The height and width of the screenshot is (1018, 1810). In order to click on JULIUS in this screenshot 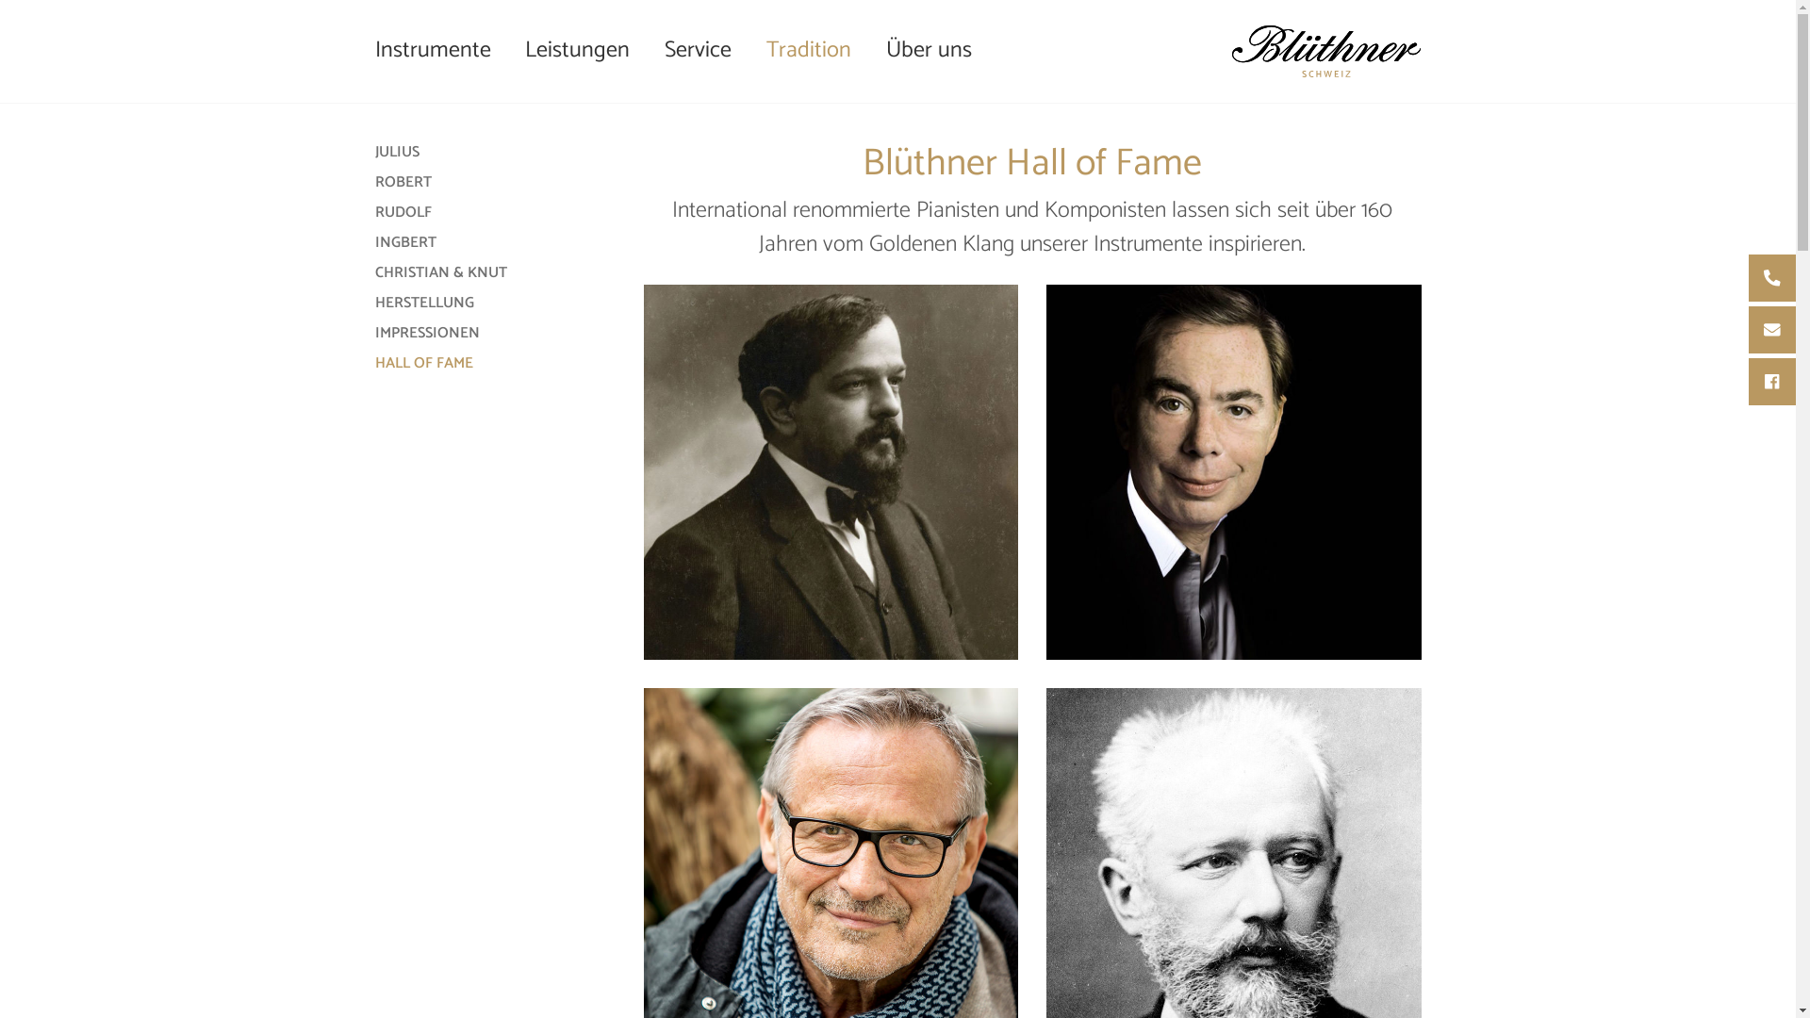, I will do `click(398, 153)`.